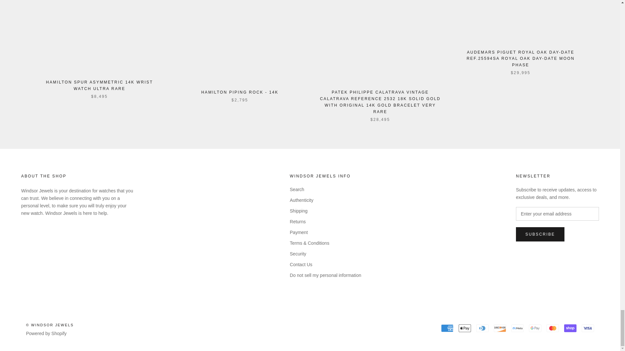  Describe the element at coordinates (517, 328) in the screenshot. I see `Meta Pay` at that location.